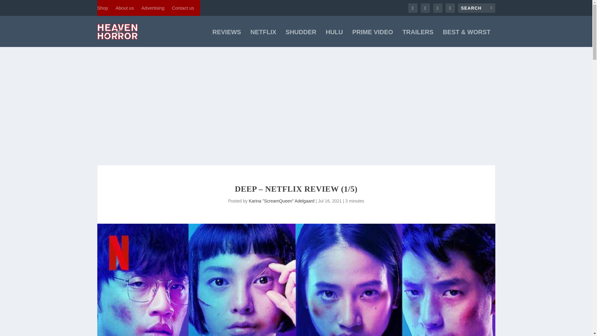  What do you see at coordinates (334, 38) in the screenshot?
I see `HULU` at bounding box center [334, 38].